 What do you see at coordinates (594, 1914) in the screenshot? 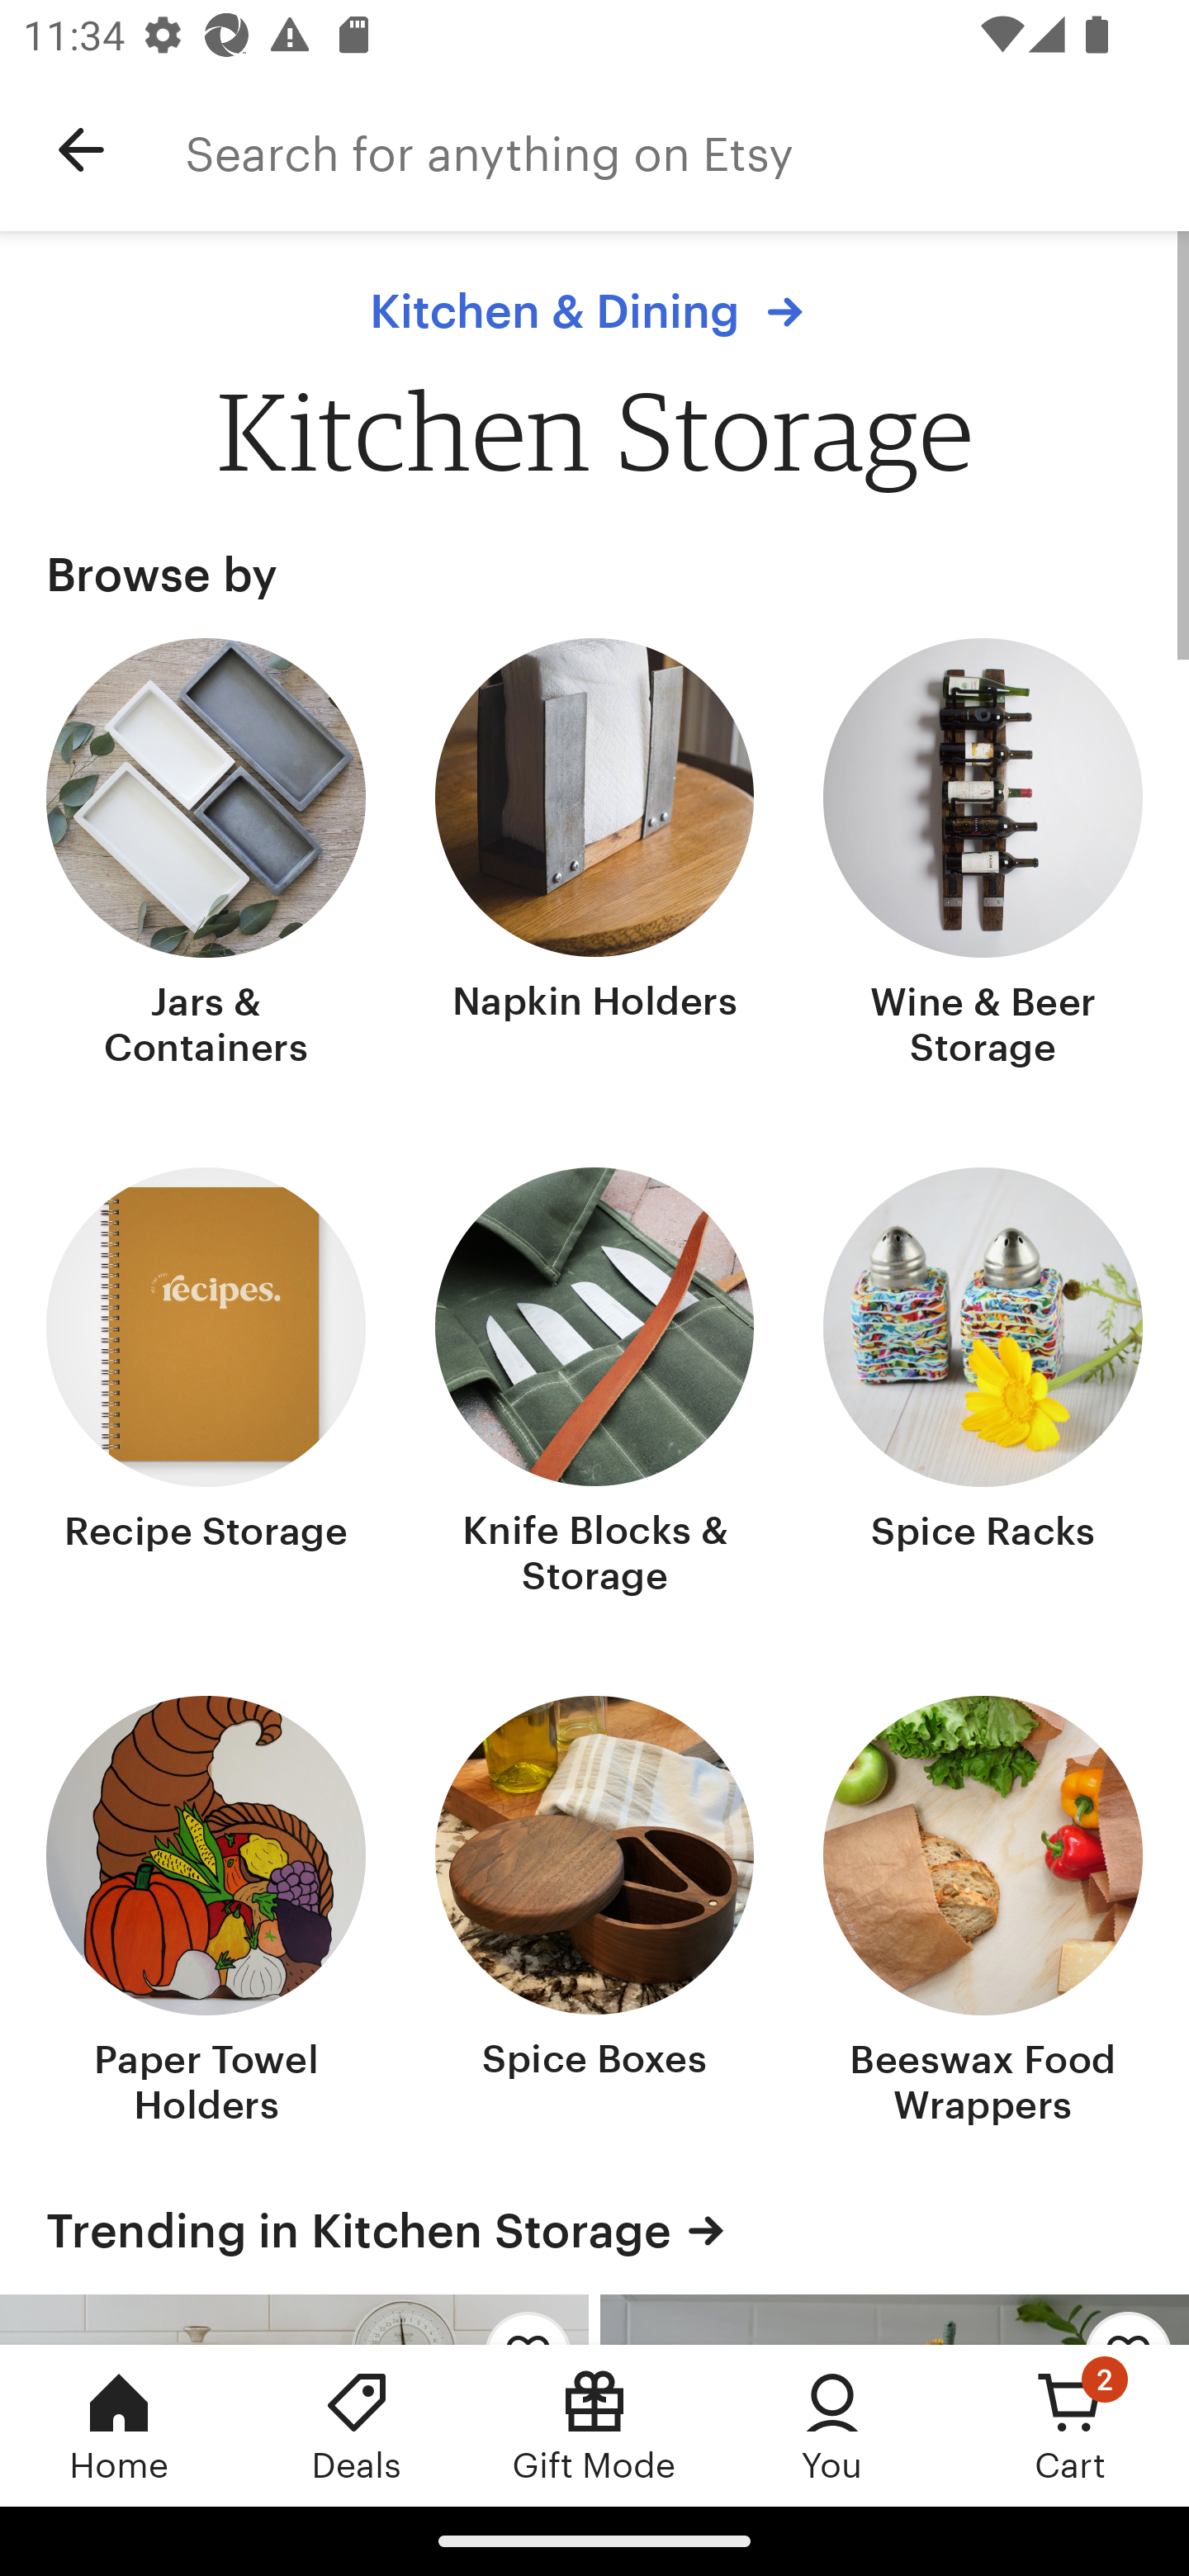
I see `Spice Boxes` at bounding box center [594, 1914].